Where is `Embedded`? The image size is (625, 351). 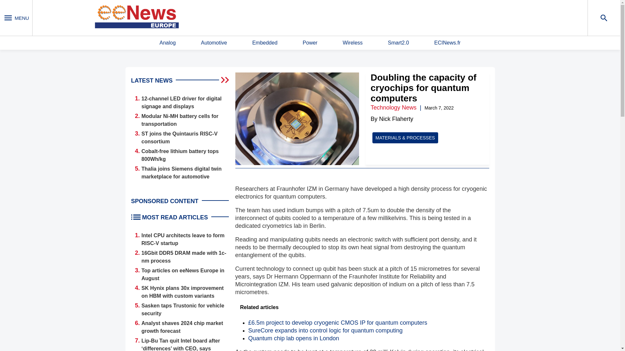 Embedded is located at coordinates (265, 43).